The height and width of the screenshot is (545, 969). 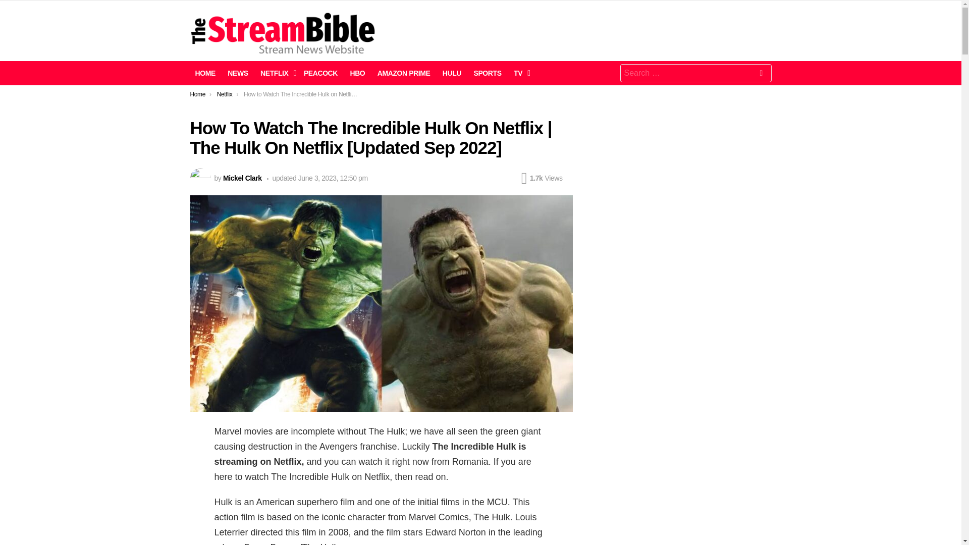 What do you see at coordinates (225, 94) in the screenshot?
I see `Netflix` at bounding box center [225, 94].